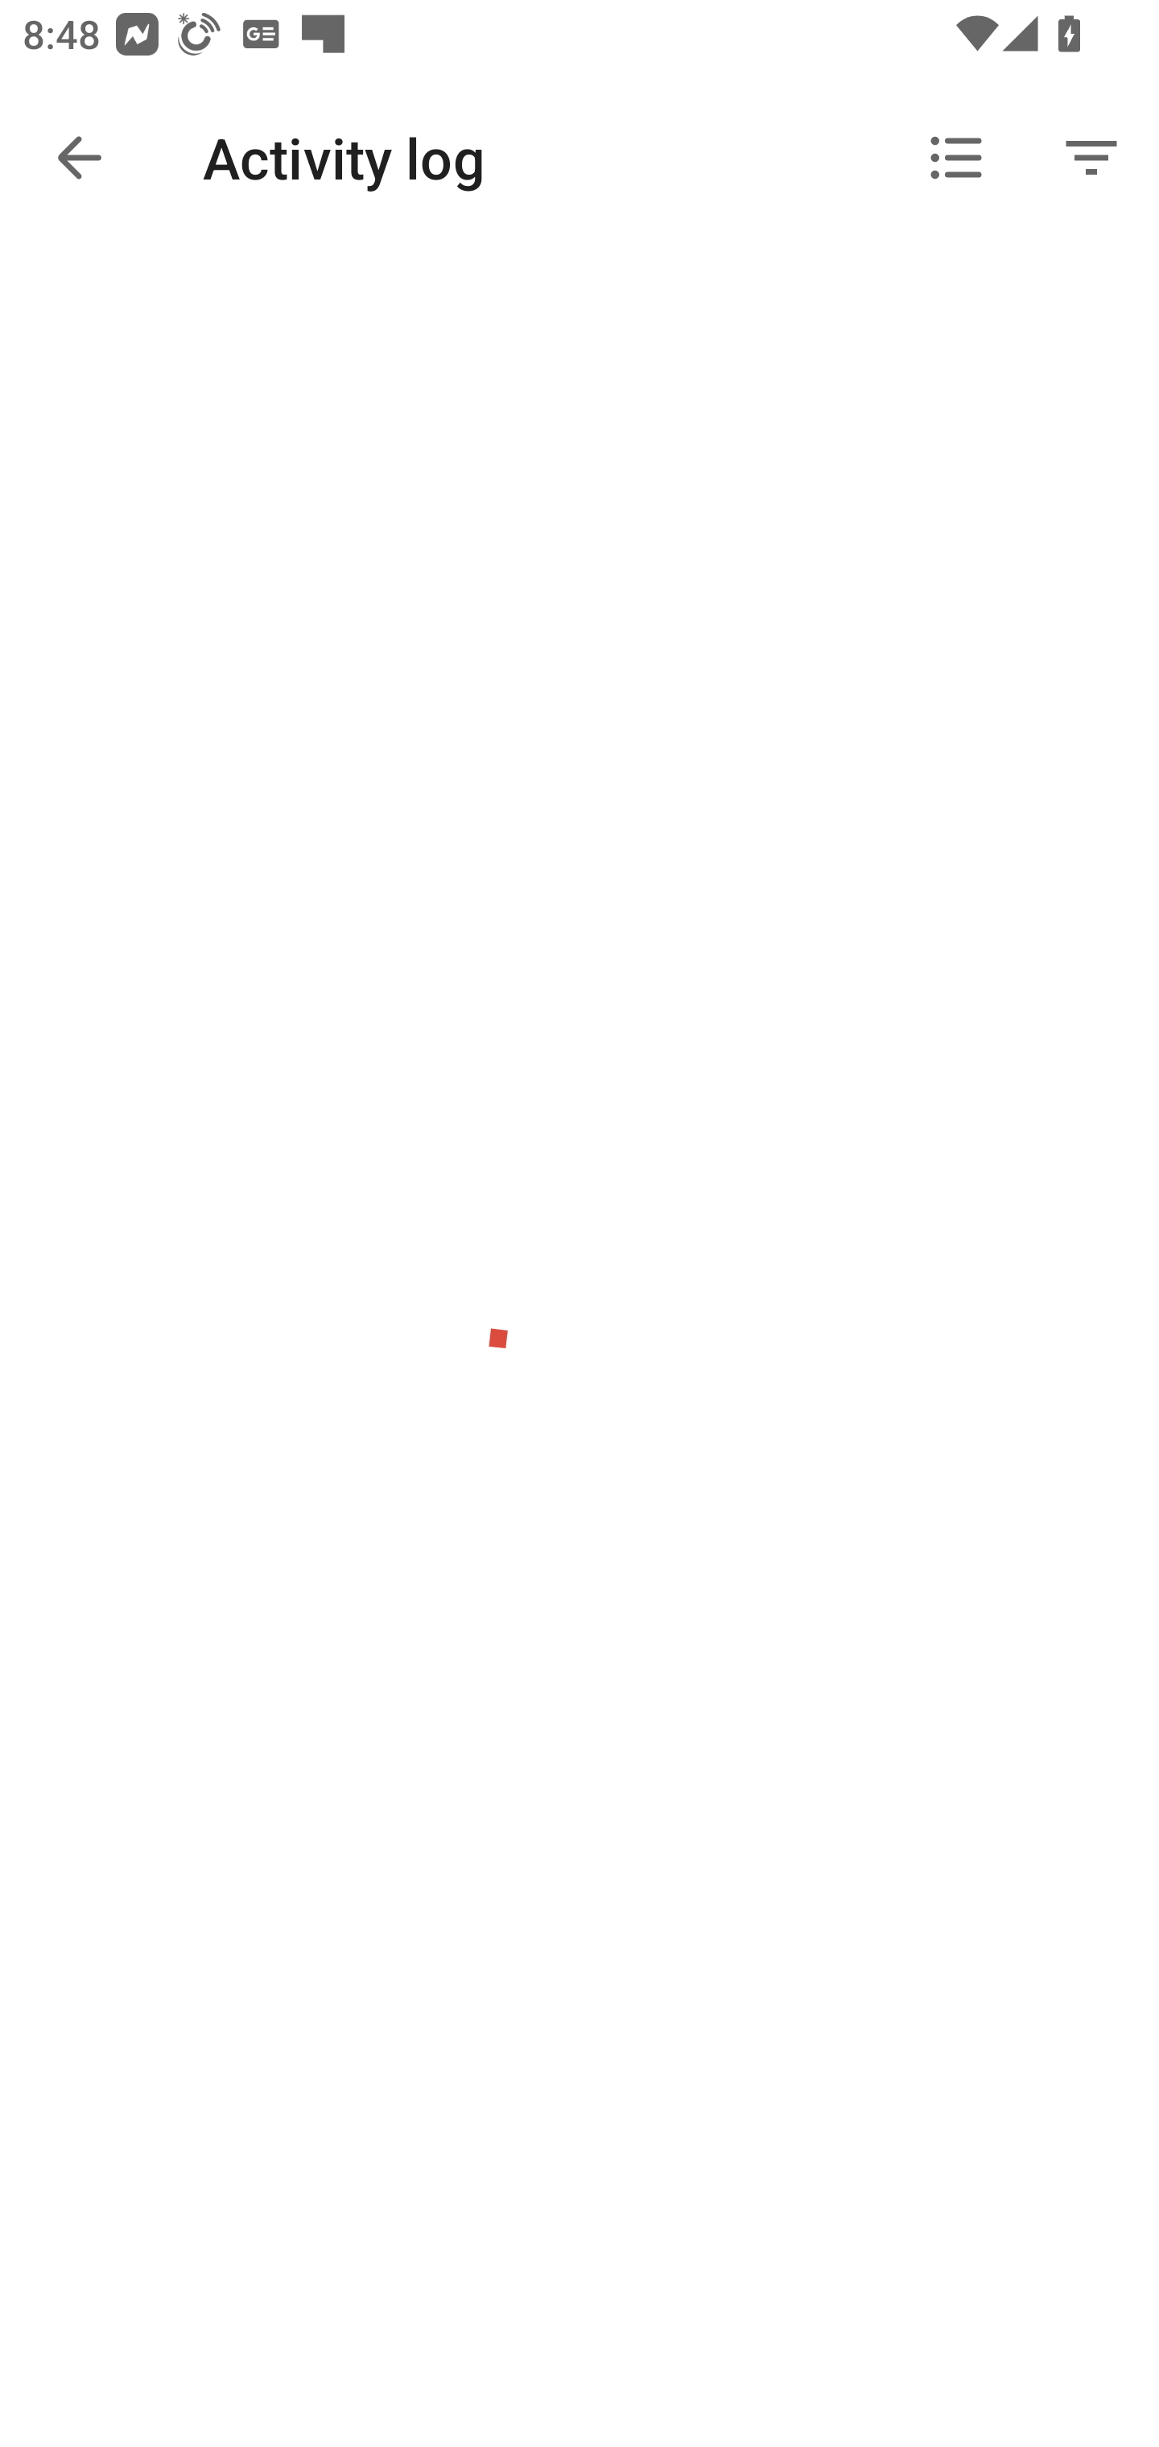 The image size is (1159, 2447). I want to click on Filter, so click(1091, 158).